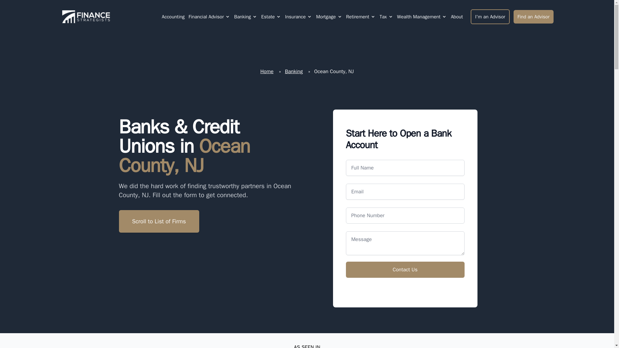 The width and height of the screenshot is (619, 348). I want to click on Financial Advisor, so click(206, 17).